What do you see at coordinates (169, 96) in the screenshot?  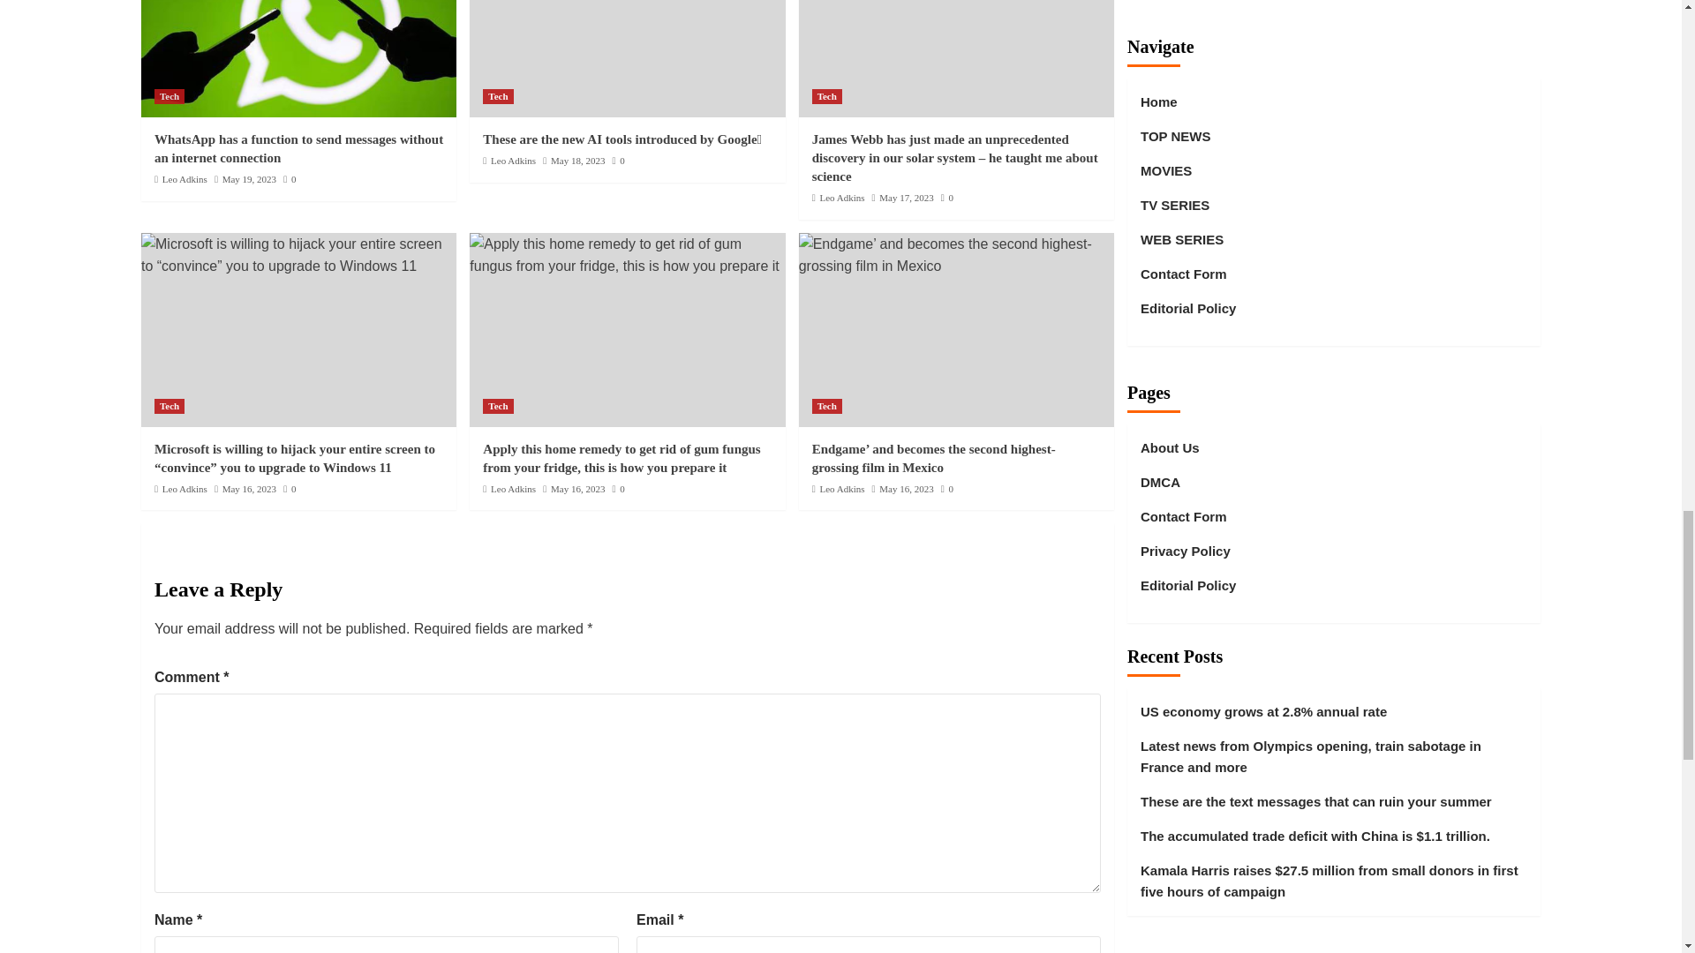 I see `Tech` at bounding box center [169, 96].